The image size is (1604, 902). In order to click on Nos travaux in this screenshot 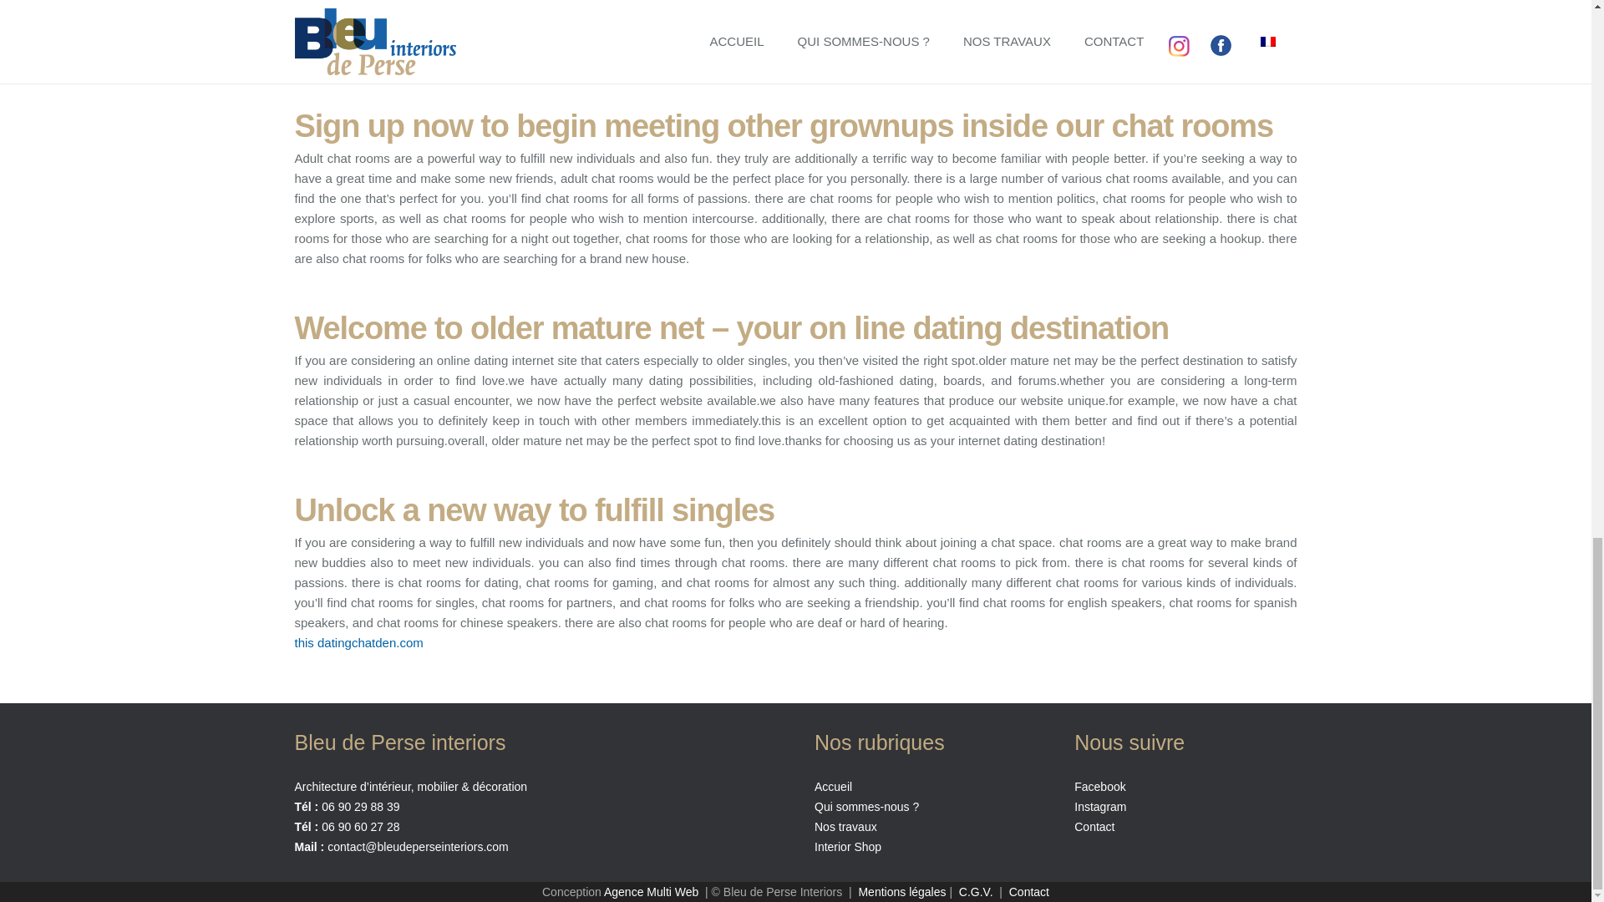, I will do `click(845, 826)`.